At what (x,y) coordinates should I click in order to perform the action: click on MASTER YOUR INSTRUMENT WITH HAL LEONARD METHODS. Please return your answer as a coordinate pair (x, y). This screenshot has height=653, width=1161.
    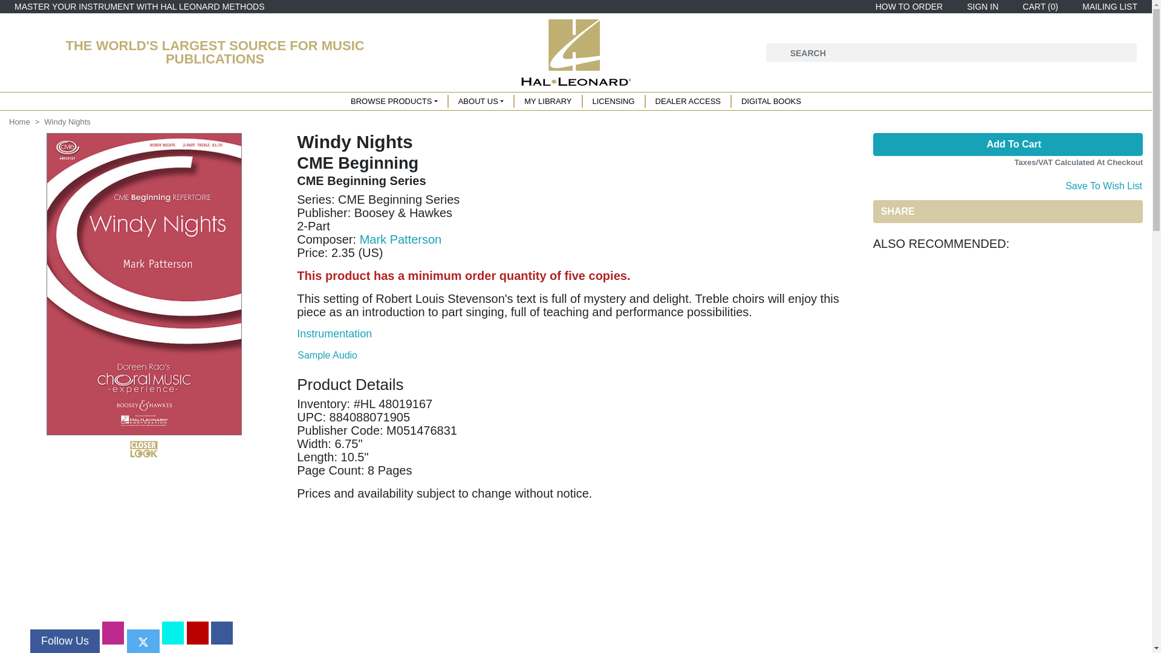
    Looking at the image, I should click on (139, 7).